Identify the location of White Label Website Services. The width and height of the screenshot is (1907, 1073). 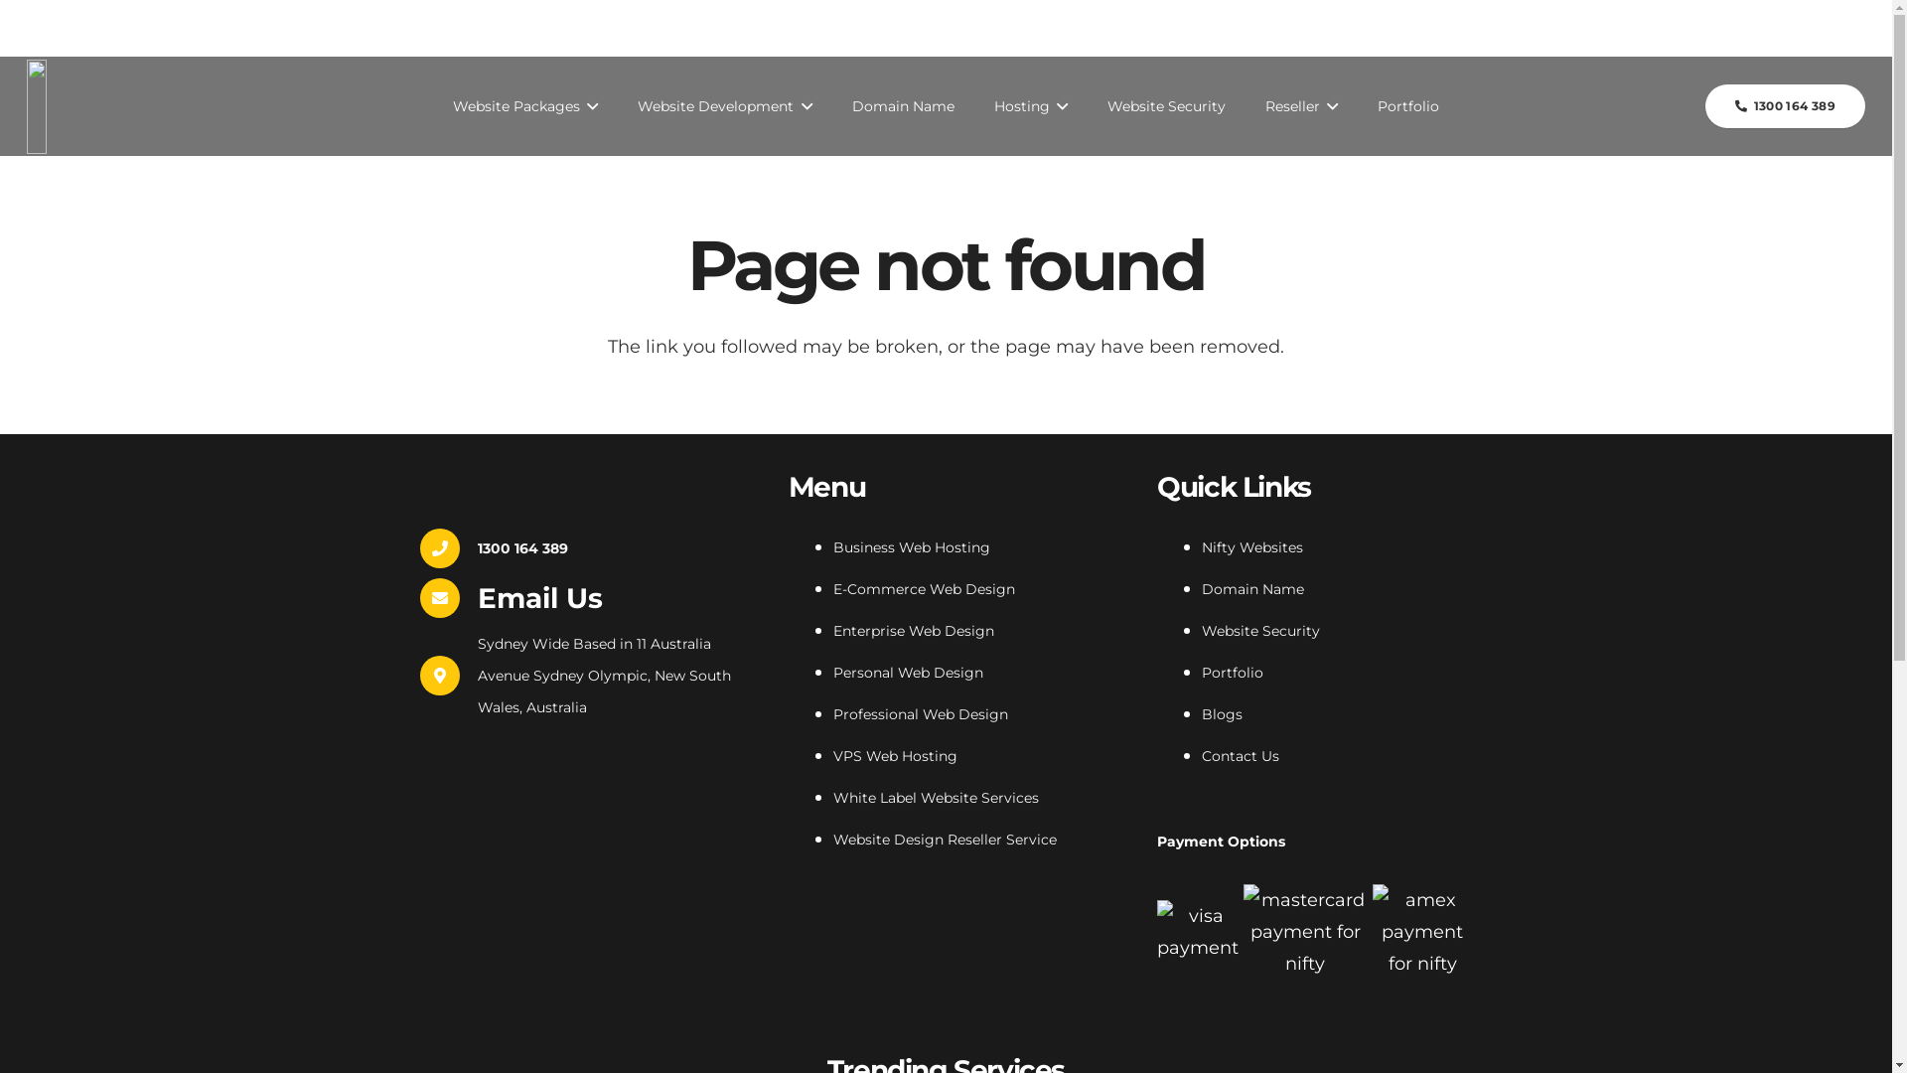
(936, 798).